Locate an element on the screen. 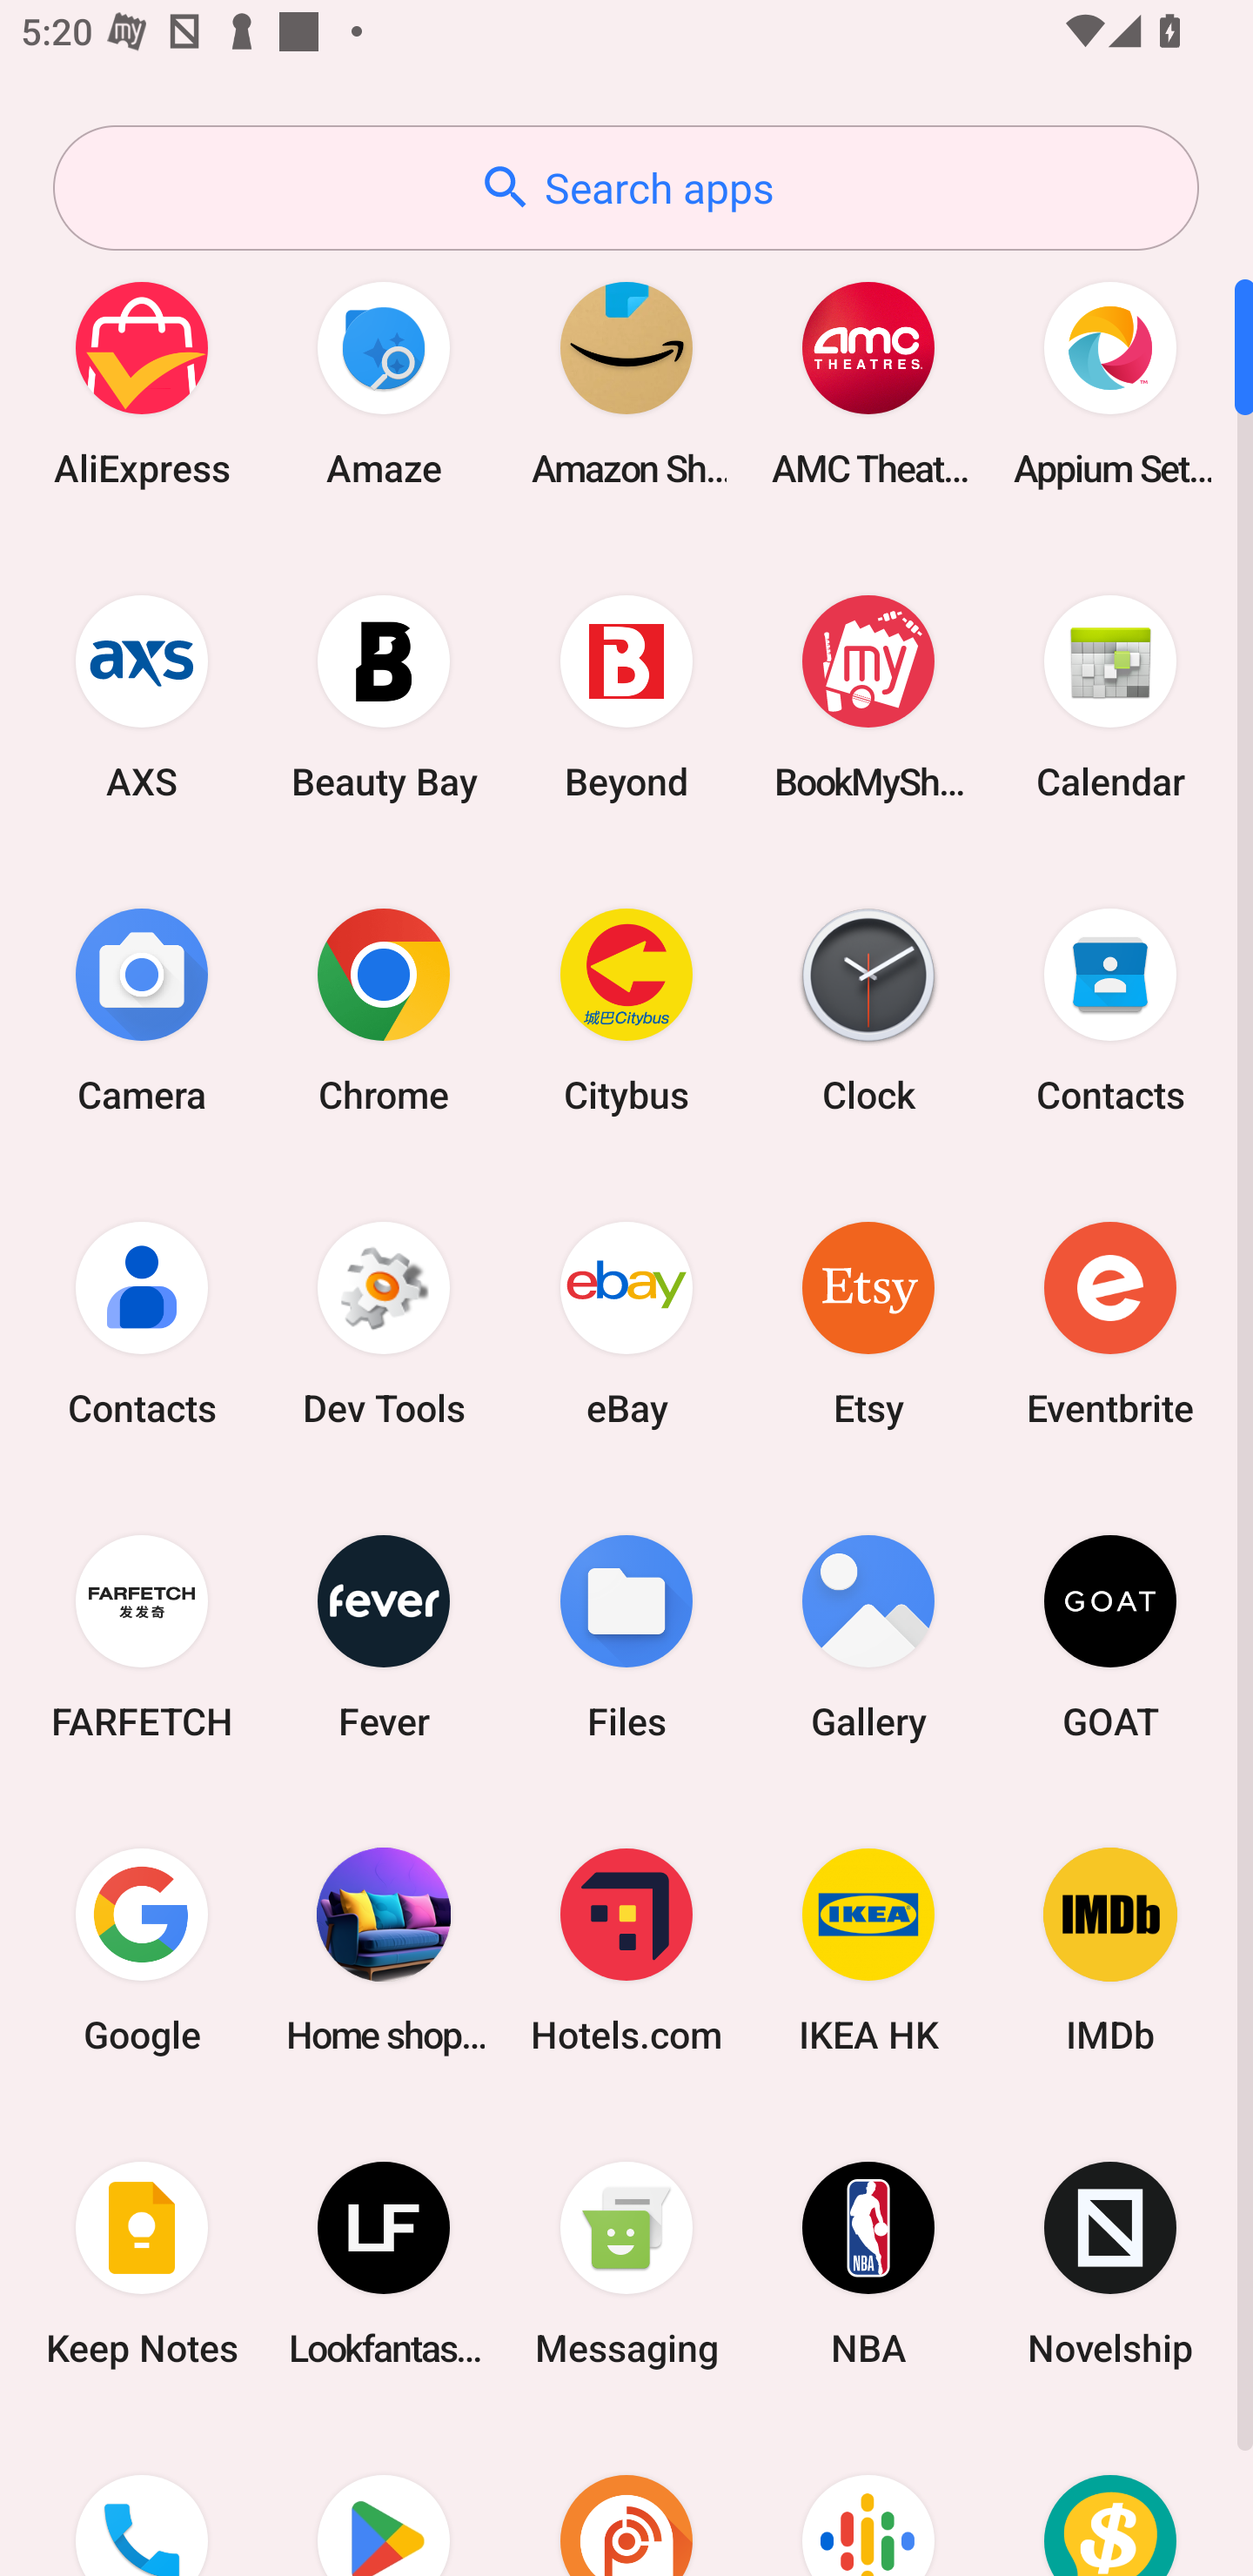 The width and height of the screenshot is (1253, 2576). Beyond is located at coordinates (626, 696).